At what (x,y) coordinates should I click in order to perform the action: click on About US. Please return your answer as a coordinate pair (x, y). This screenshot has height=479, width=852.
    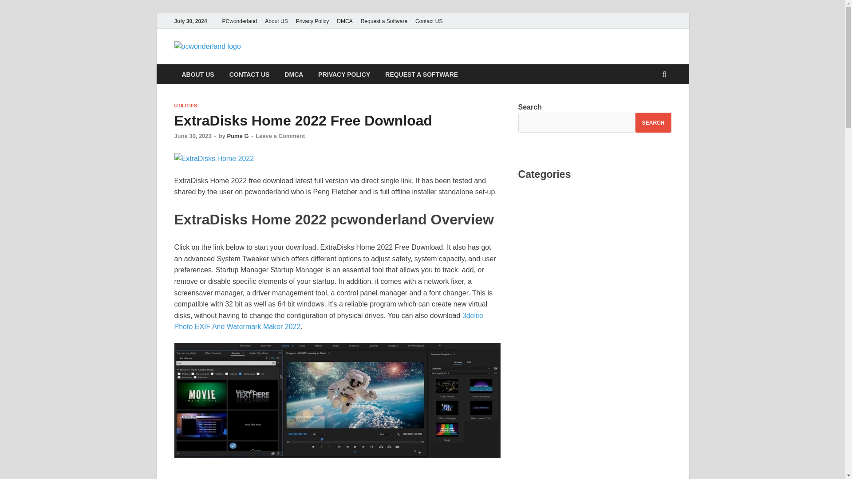
    Looking at the image, I should click on (276, 21).